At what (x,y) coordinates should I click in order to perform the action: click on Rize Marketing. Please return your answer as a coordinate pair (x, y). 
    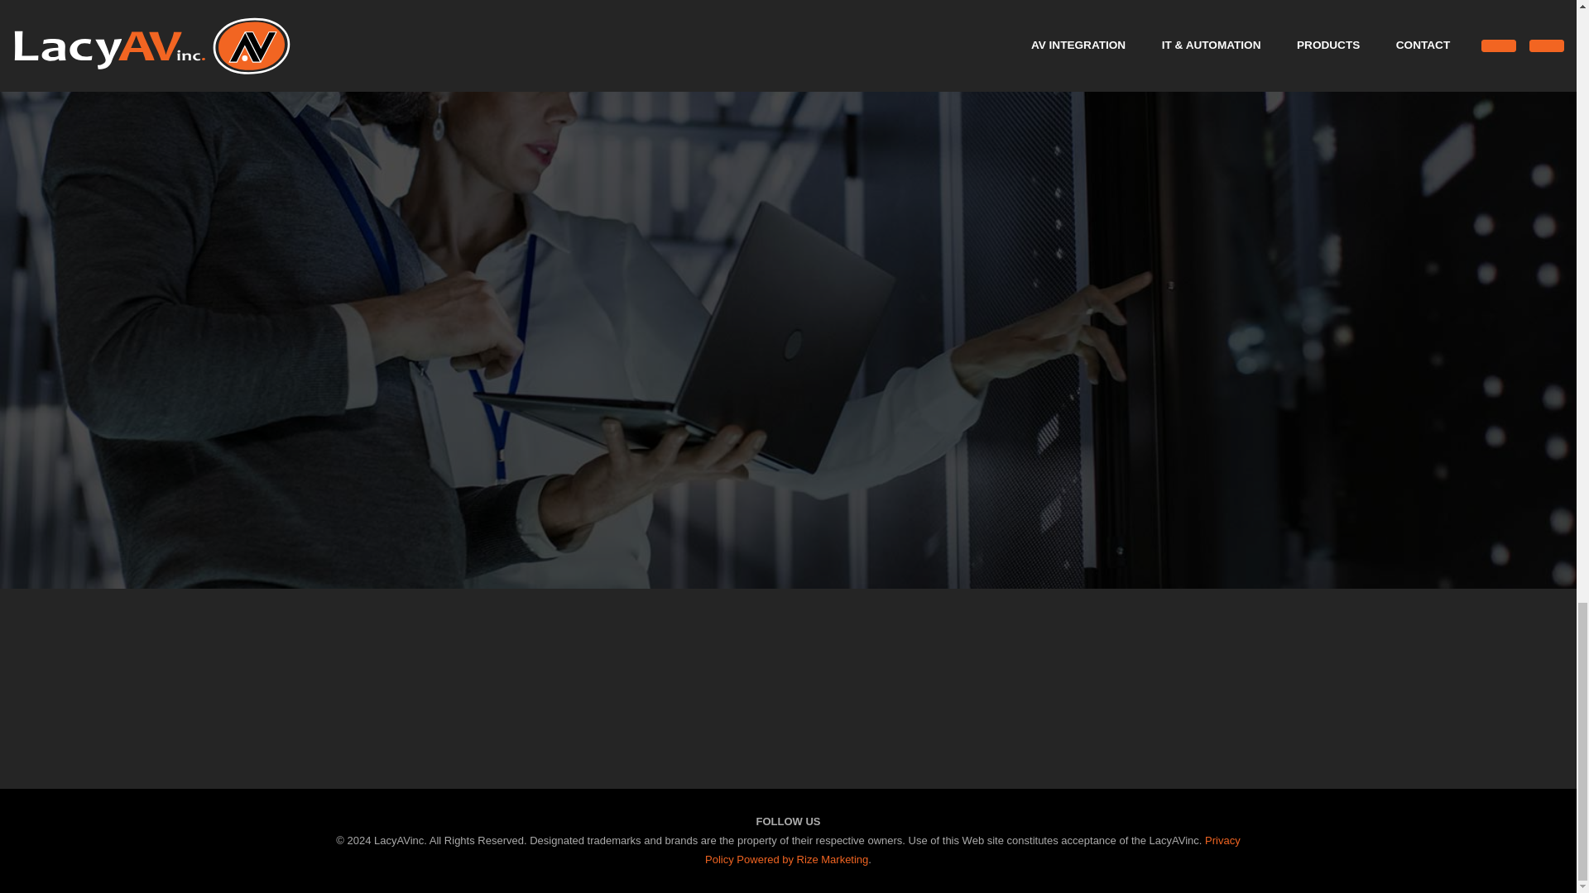
    Looking at the image, I should click on (802, 859).